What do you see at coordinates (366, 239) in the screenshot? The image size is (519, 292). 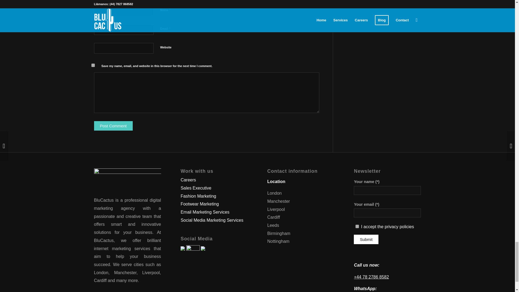 I see `Submit` at bounding box center [366, 239].